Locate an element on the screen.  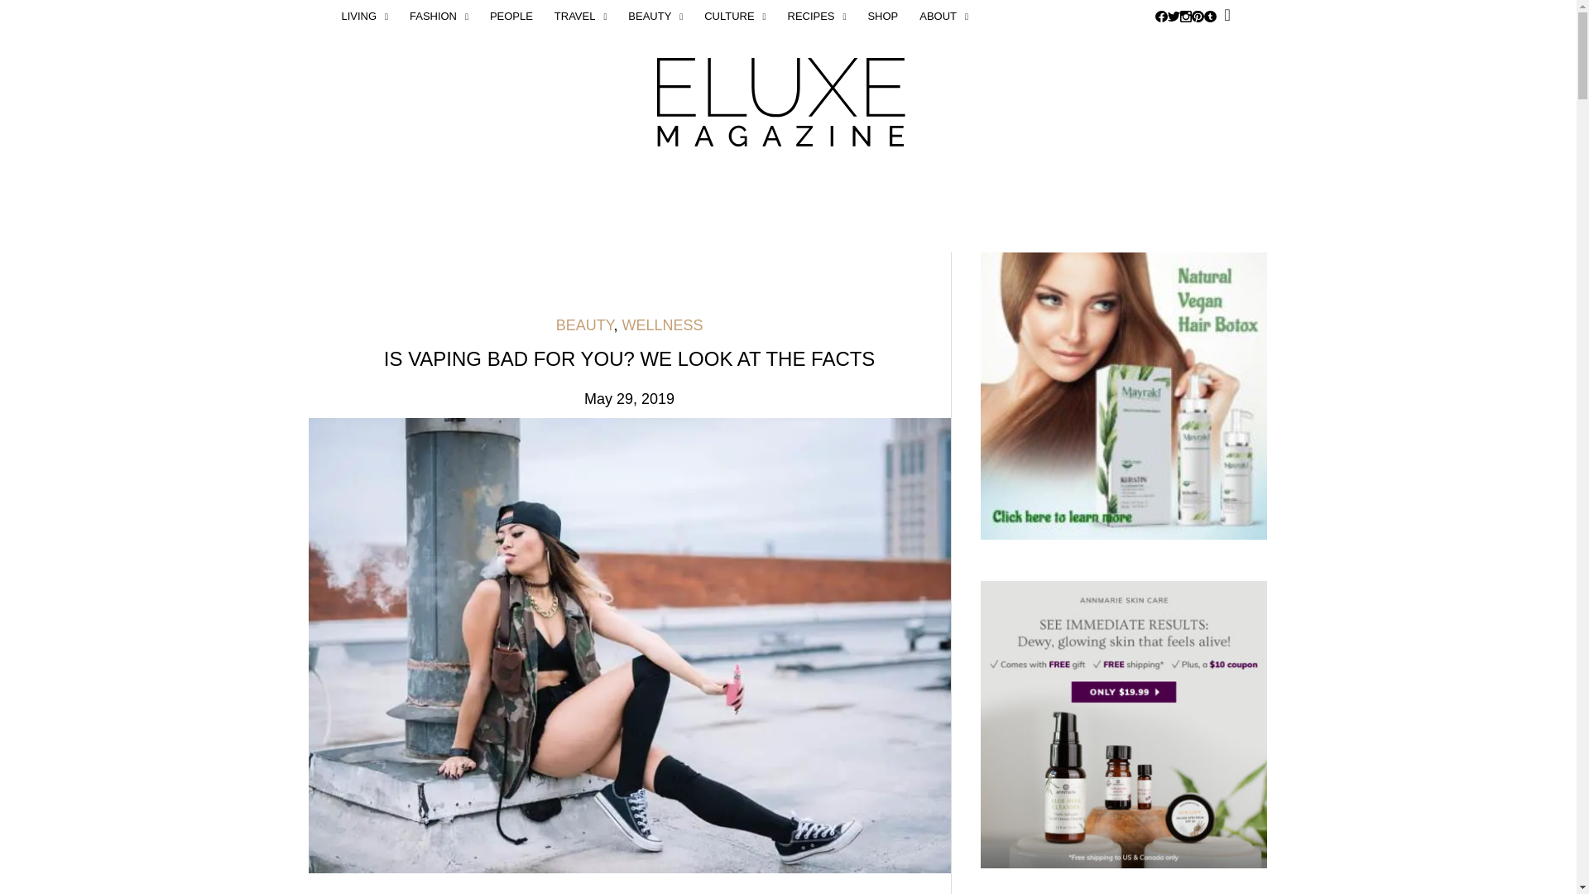
PEOPLE is located at coordinates (511, 17).